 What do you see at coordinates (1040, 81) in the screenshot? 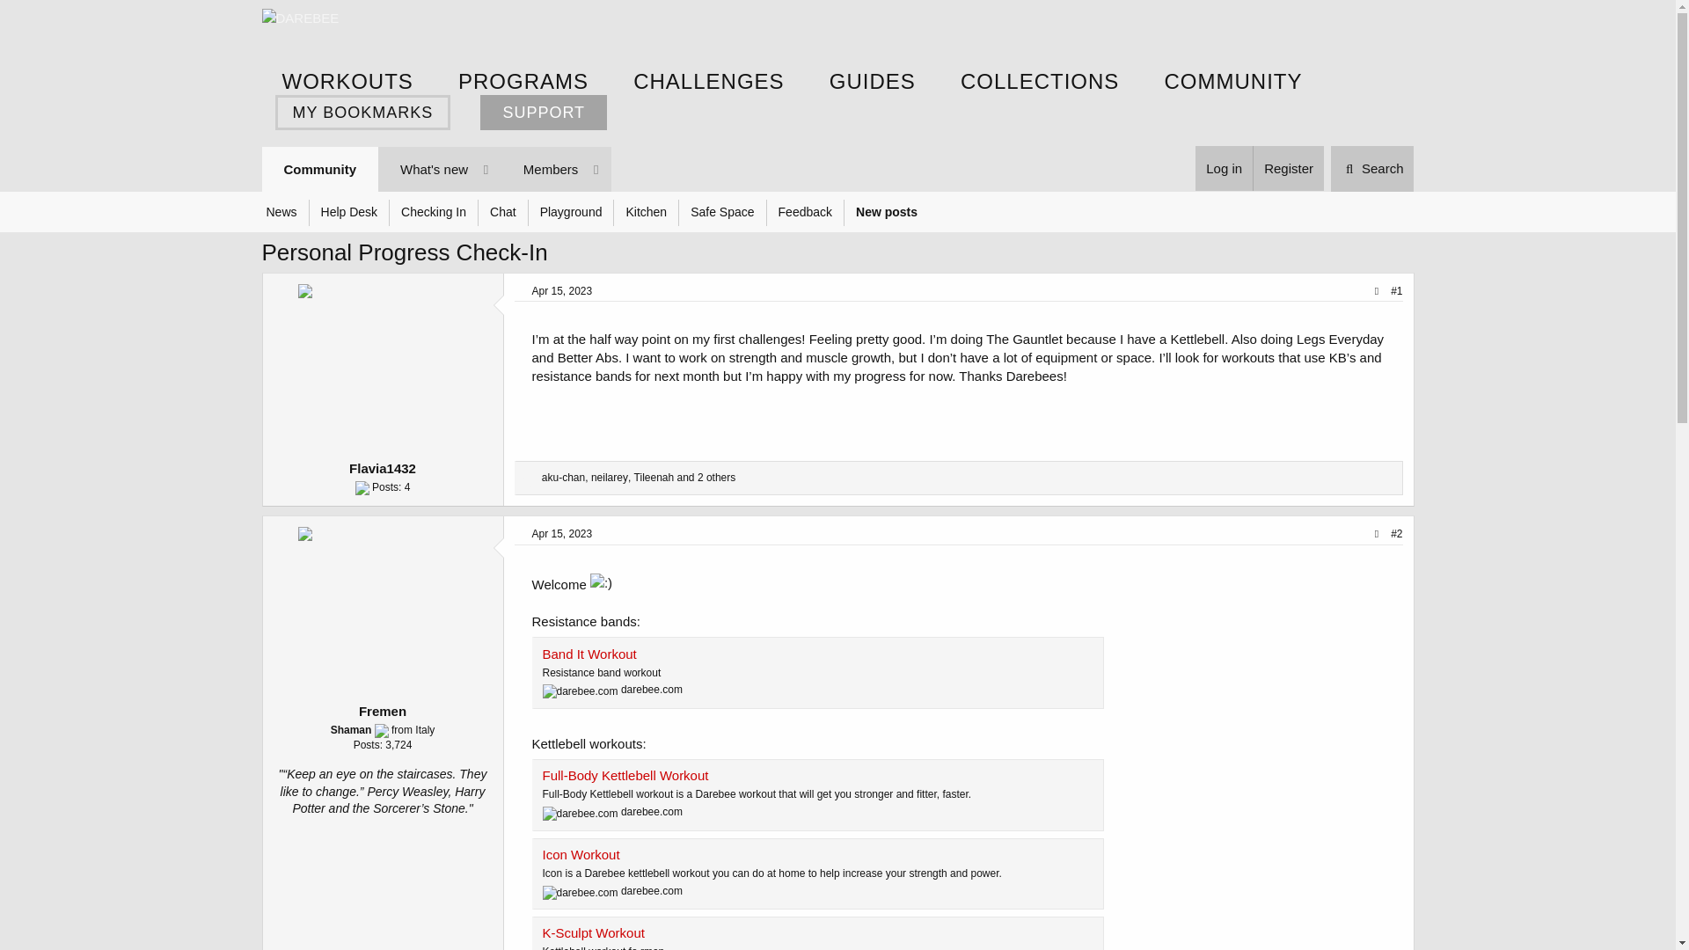
I see `COLLECTIONS` at bounding box center [1040, 81].